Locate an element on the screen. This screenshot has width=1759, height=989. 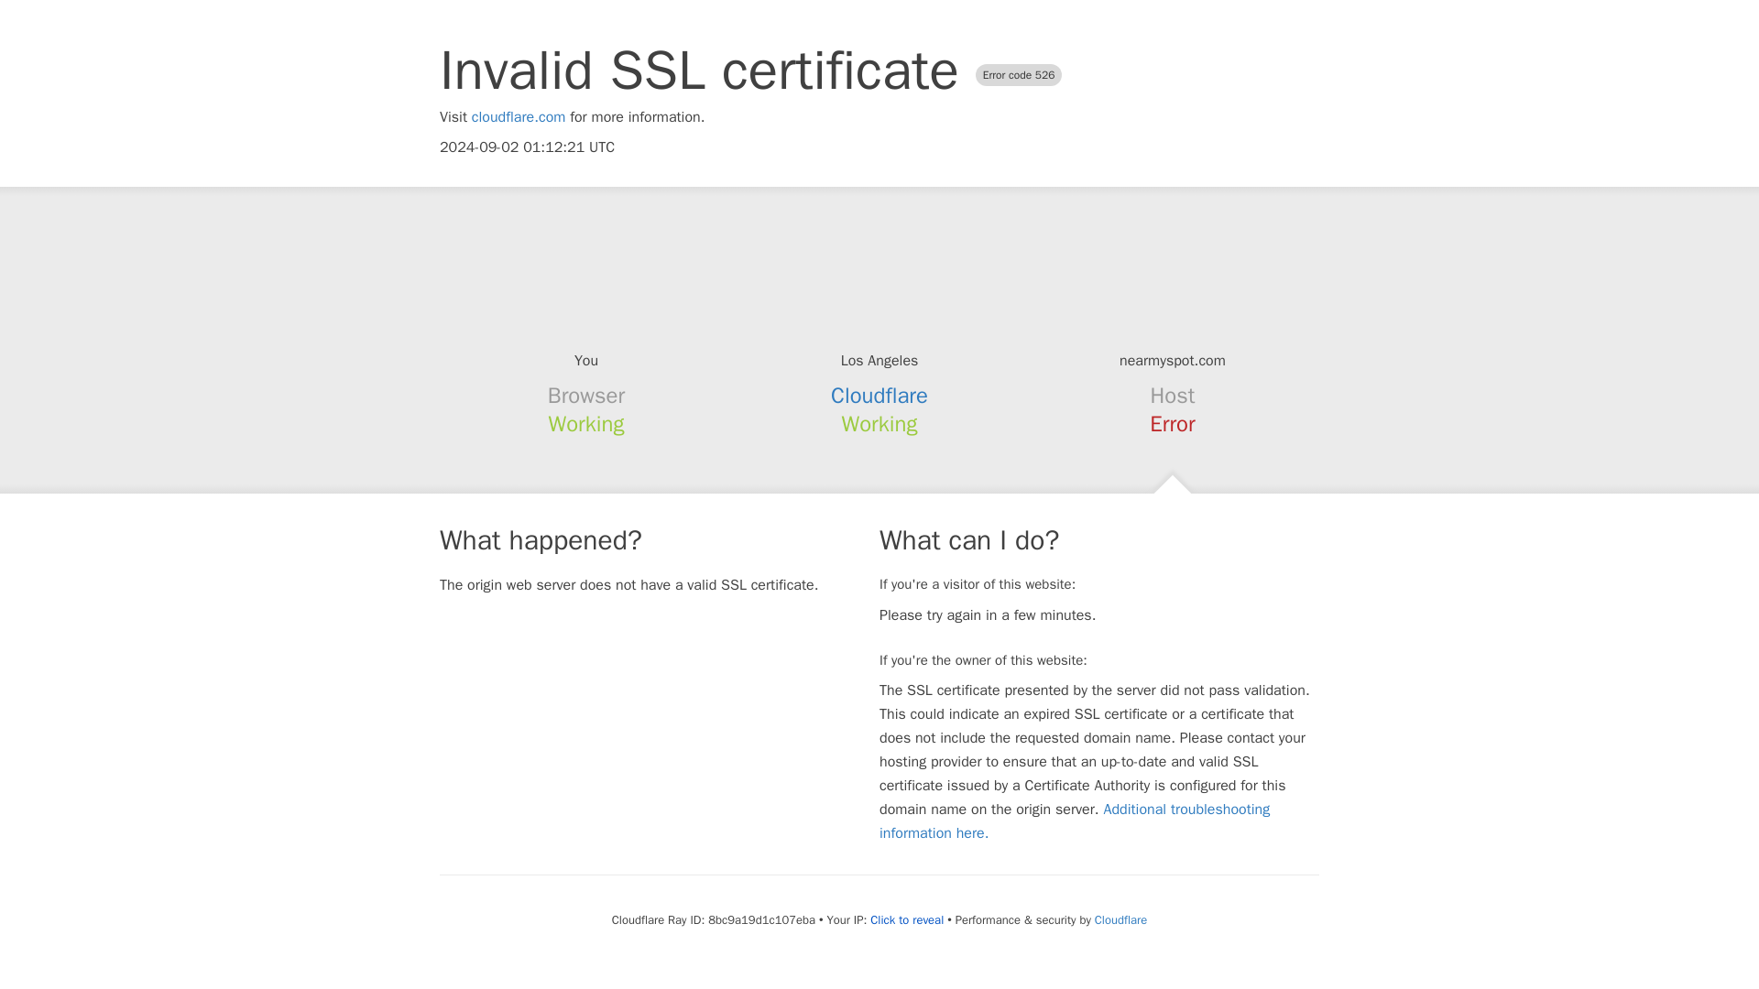
Cloudflare is located at coordinates (879, 396).